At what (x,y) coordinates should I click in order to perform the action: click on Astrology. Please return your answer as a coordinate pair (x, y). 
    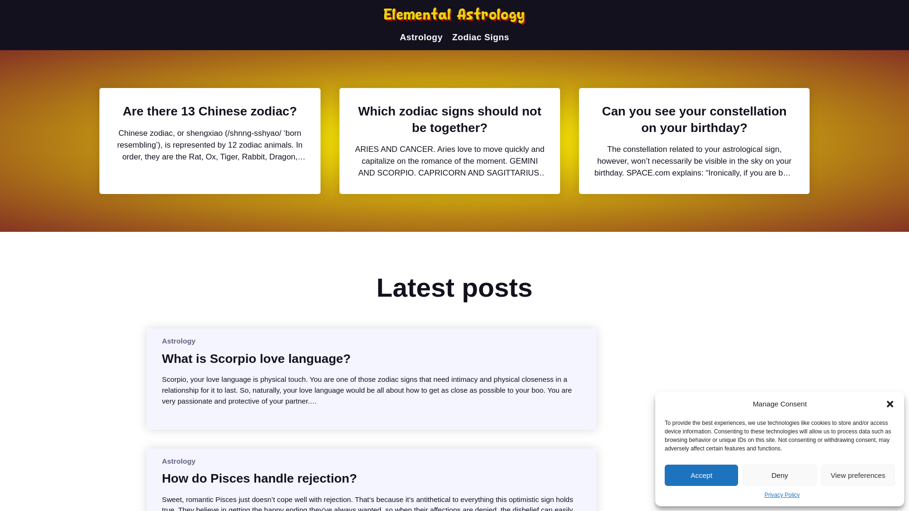
    Looking at the image, I should click on (421, 37).